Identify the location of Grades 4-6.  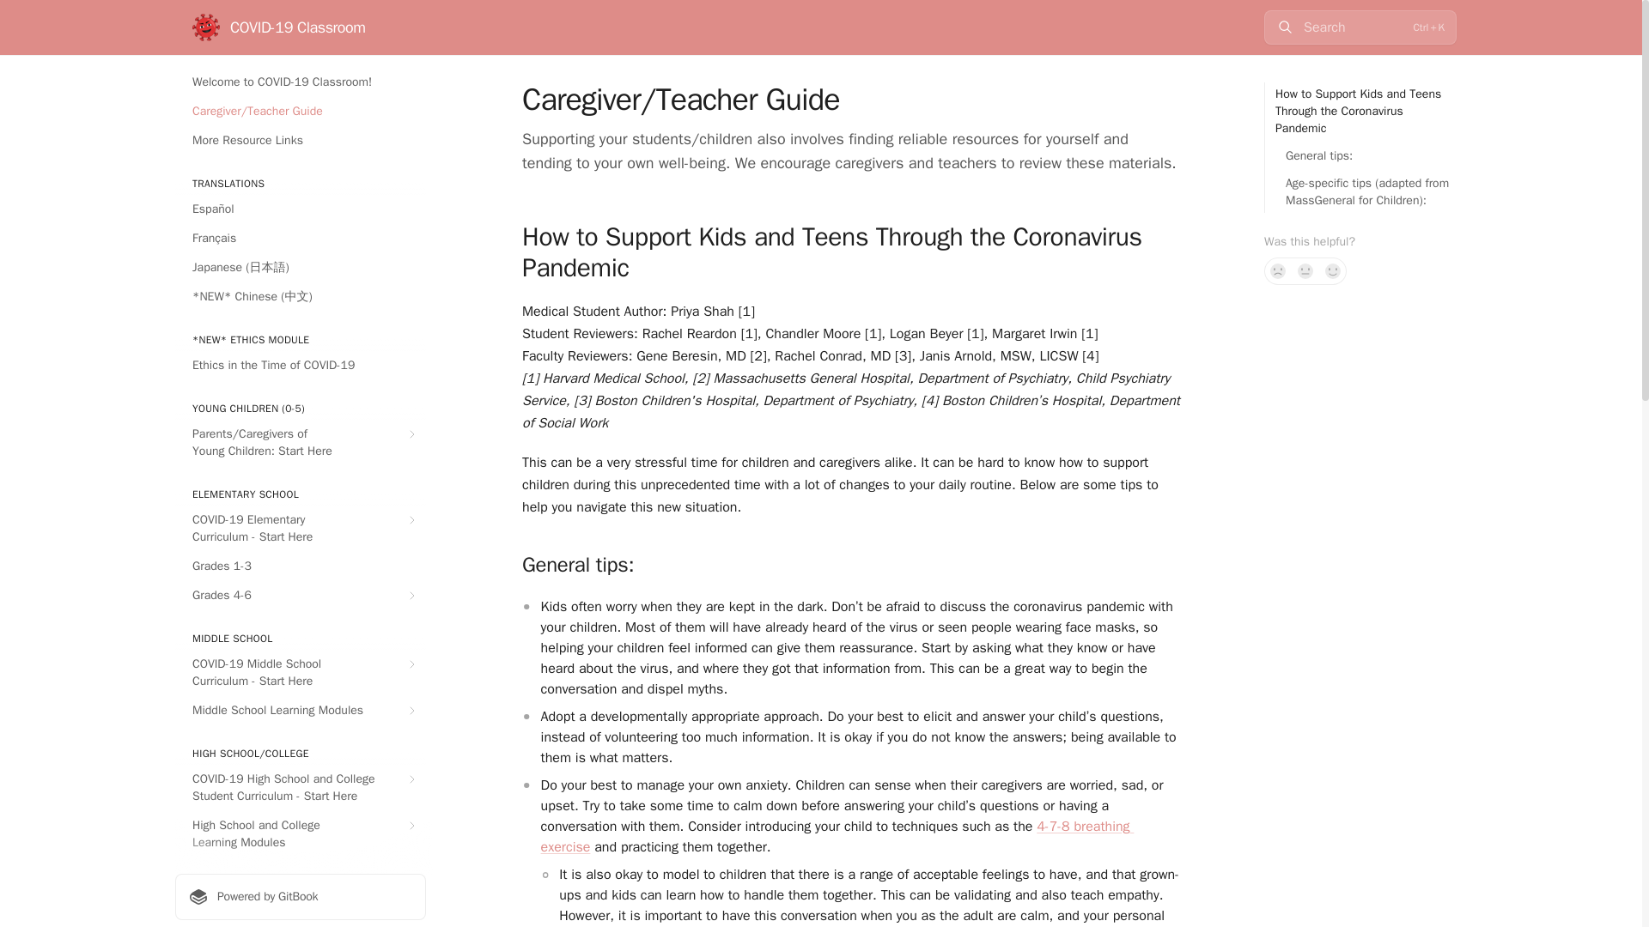
(300, 596).